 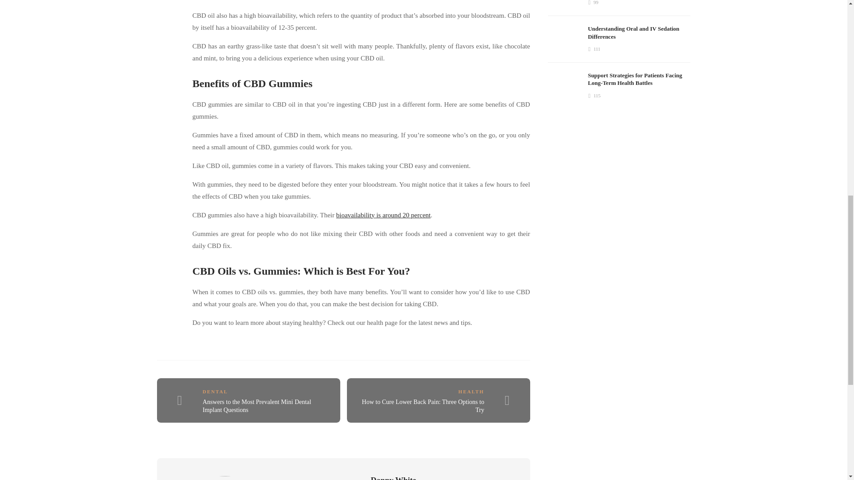 What do you see at coordinates (423, 406) in the screenshot?
I see `How to Cure Lower Back Pain: Three Options to Try` at bounding box center [423, 406].